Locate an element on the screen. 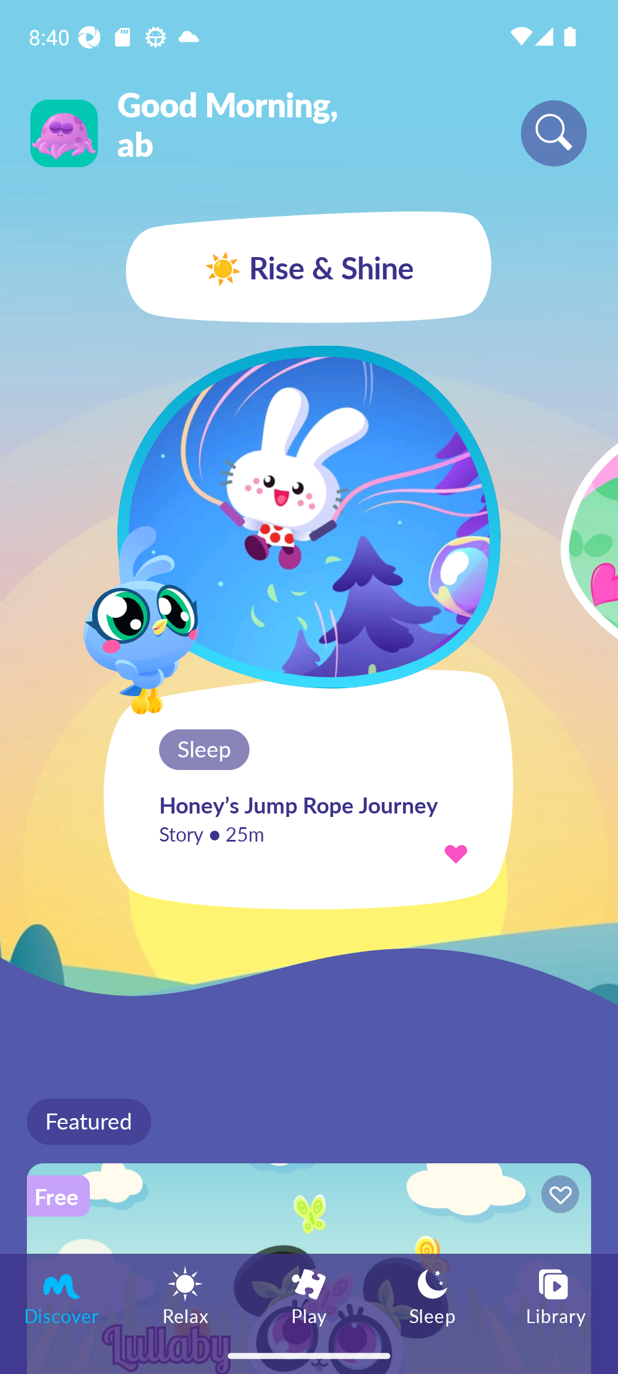 Image resolution: width=618 pixels, height=1374 pixels. test is located at coordinates (309, 516).